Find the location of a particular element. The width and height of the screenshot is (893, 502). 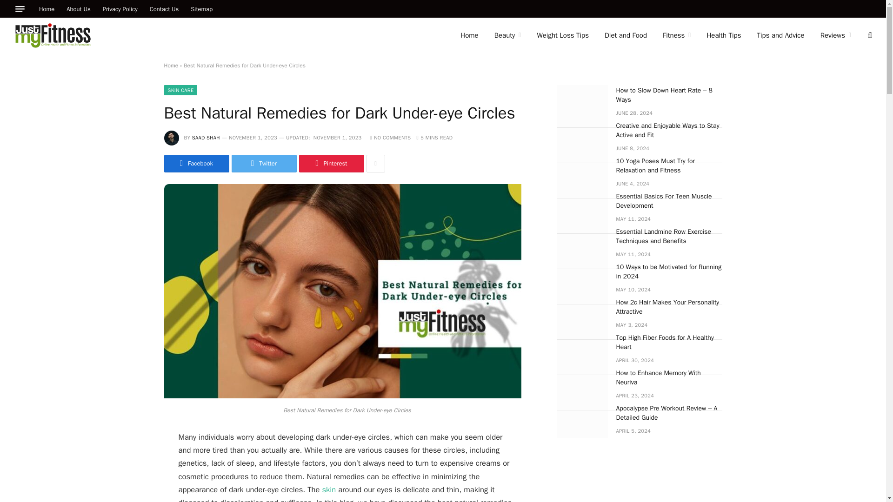

Reviews is located at coordinates (836, 35).